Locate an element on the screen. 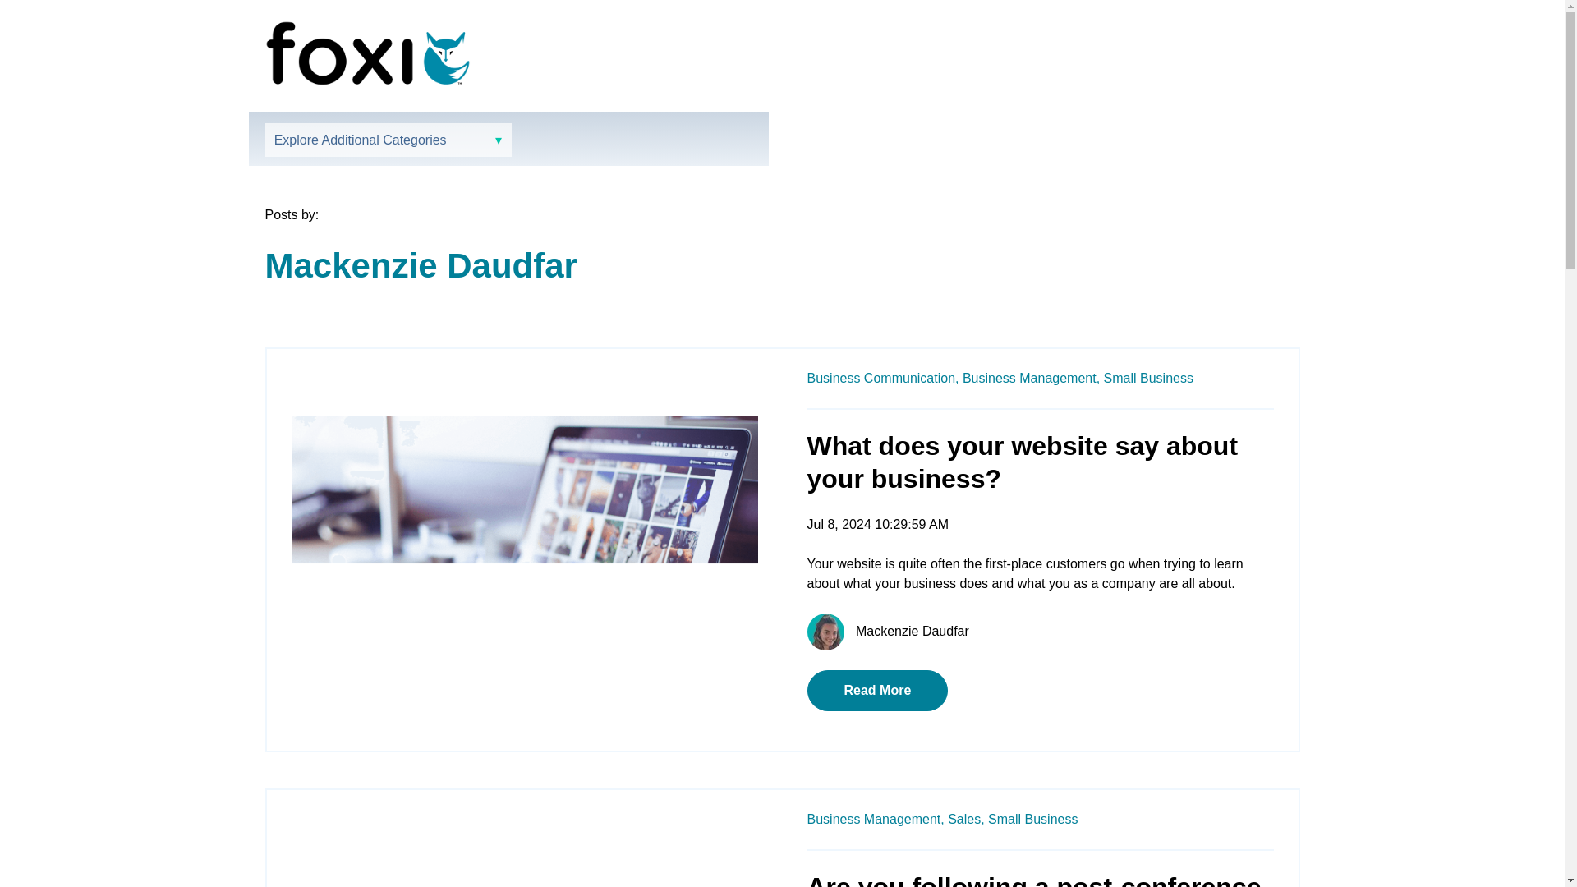 The width and height of the screenshot is (1577, 887). Are you following a post-conference checklist? is located at coordinates (1033, 879).